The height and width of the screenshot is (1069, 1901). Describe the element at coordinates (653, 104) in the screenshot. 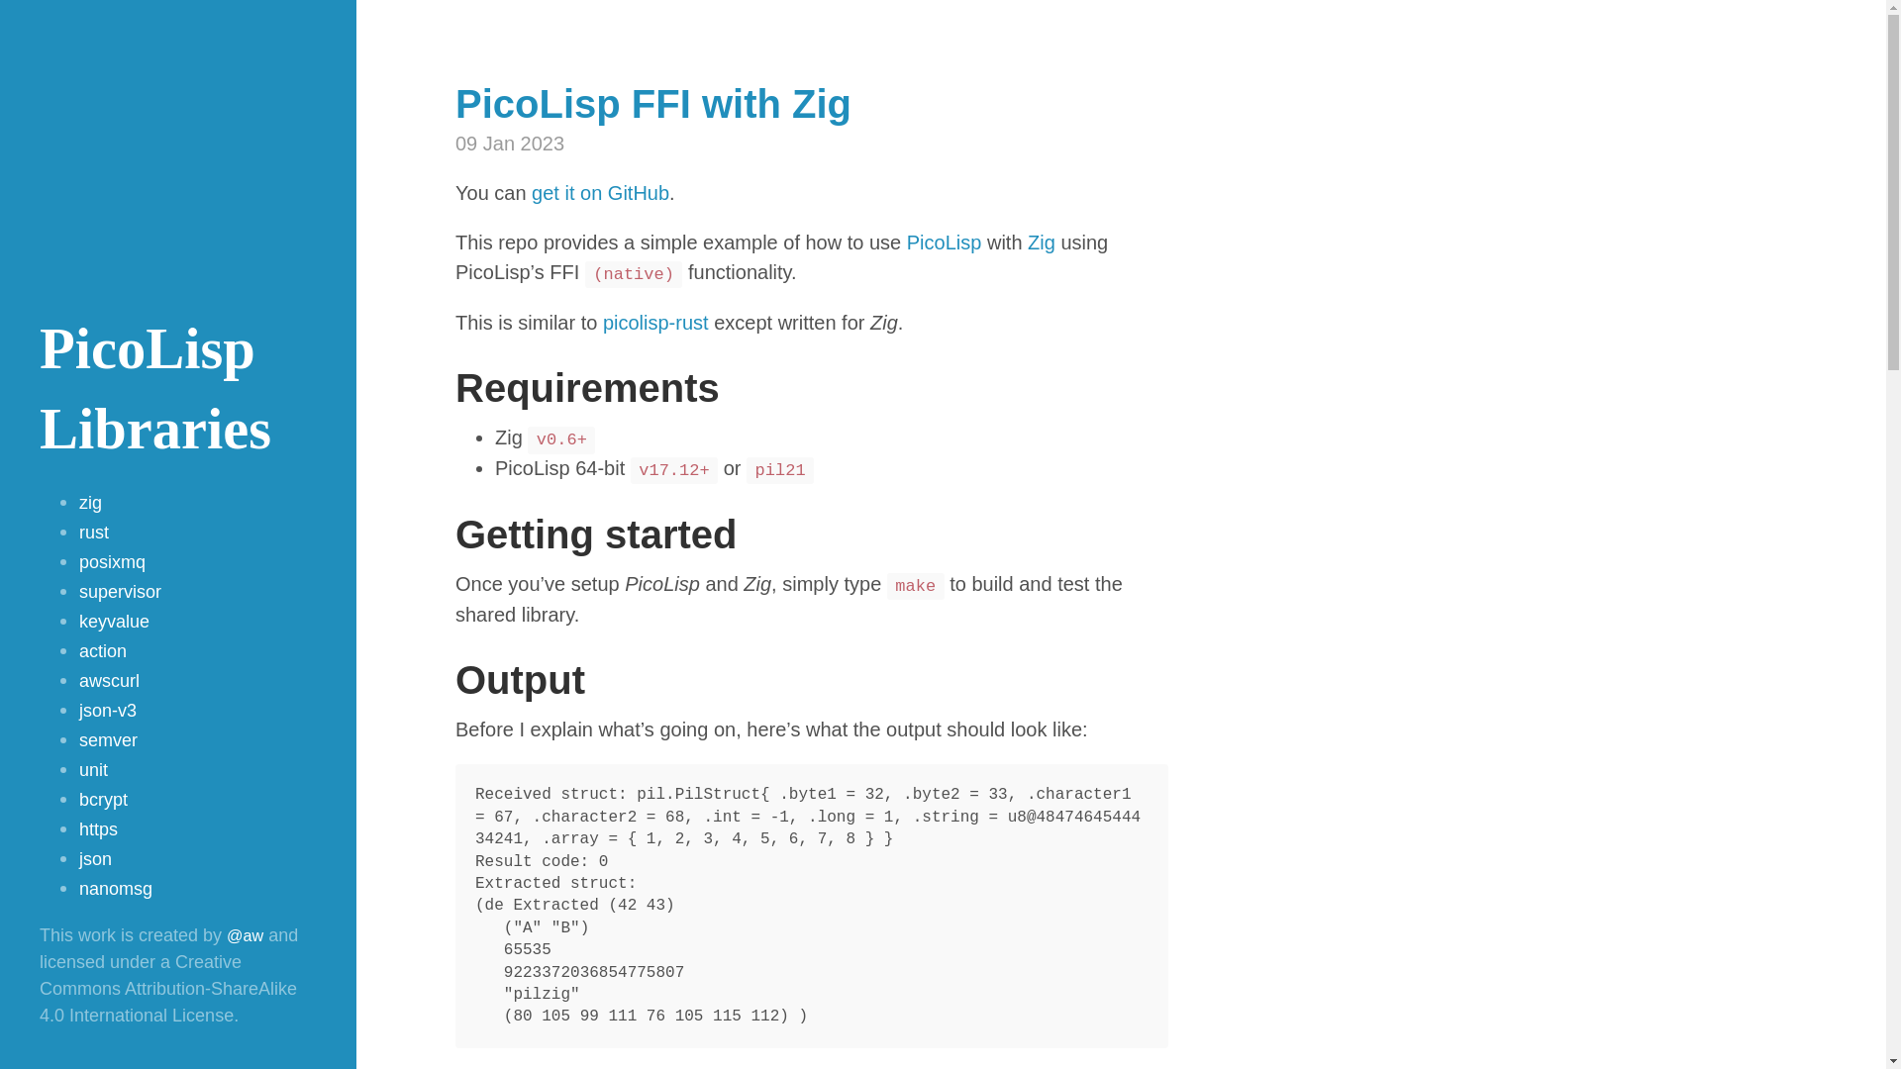

I see `PicoLisp FFI with Zig` at that location.